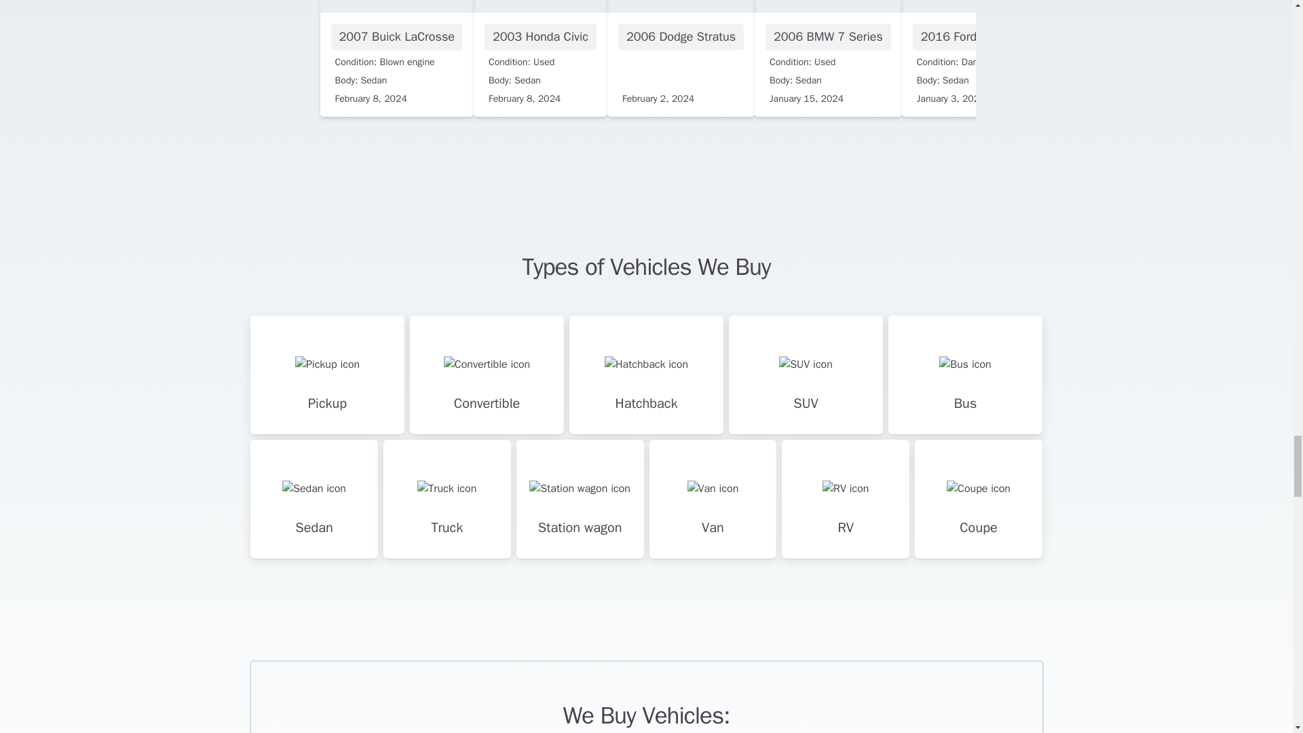 This screenshot has height=733, width=1303. I want to click on 2016 Ford Focus, so click(966, 58).